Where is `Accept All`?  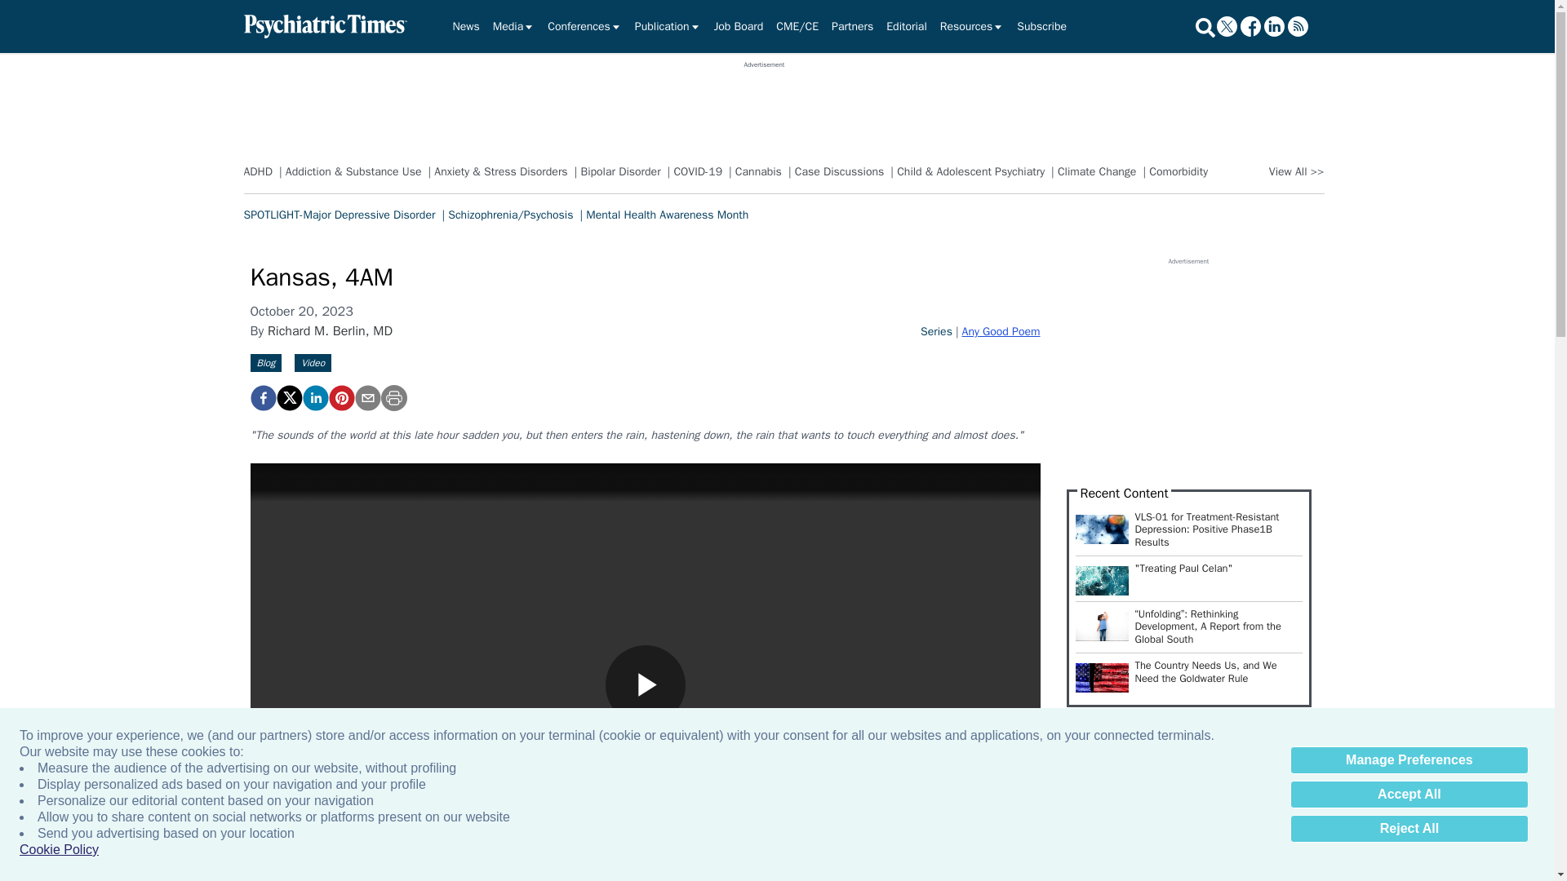 Accept All is located at coordinates (1409, 795).